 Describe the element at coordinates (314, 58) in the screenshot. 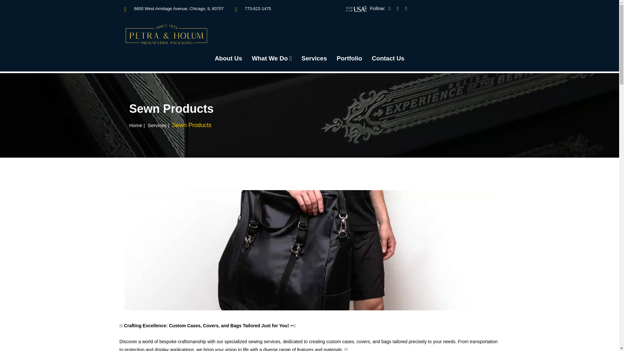

I see `Services` at that location.